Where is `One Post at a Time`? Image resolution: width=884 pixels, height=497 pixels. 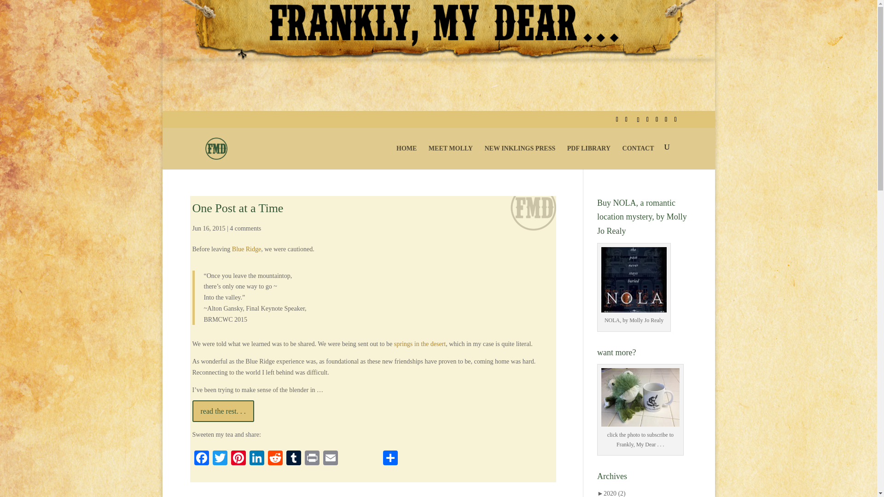 One Post at a Time is located at coordinates (238, 208).